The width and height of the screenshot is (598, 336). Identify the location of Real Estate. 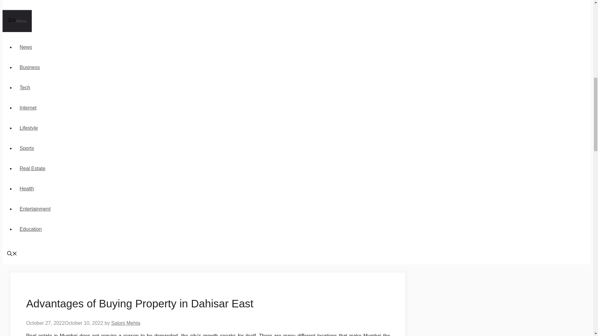
(32, 168).